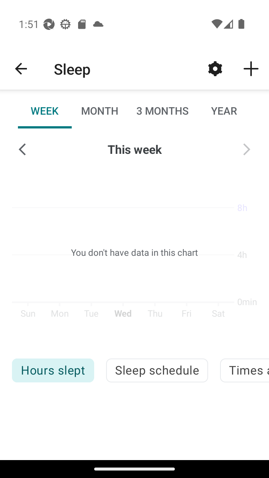 This screenshot has height=478, width=269. I want to click on Times awakened, so click(244, 370).